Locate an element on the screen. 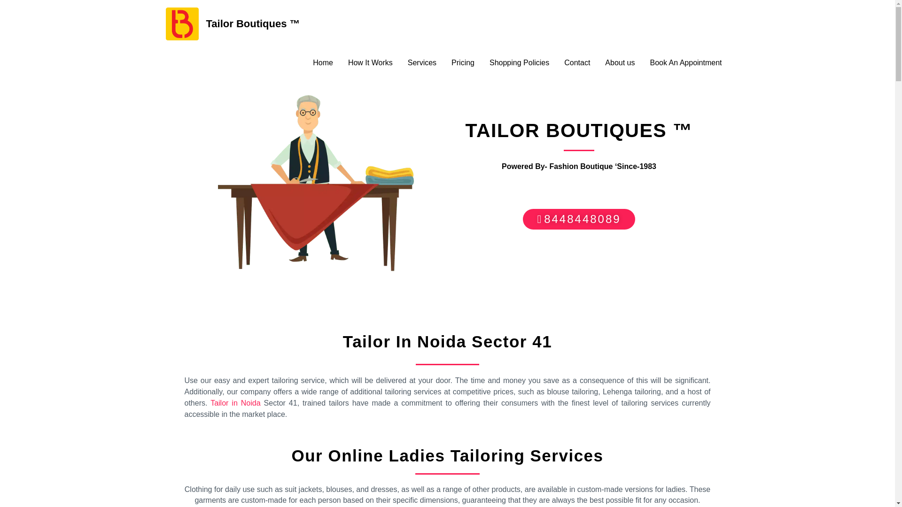 The height and width of the screenshot is (507, 902). How It Works is located at coordinates (370, 63).